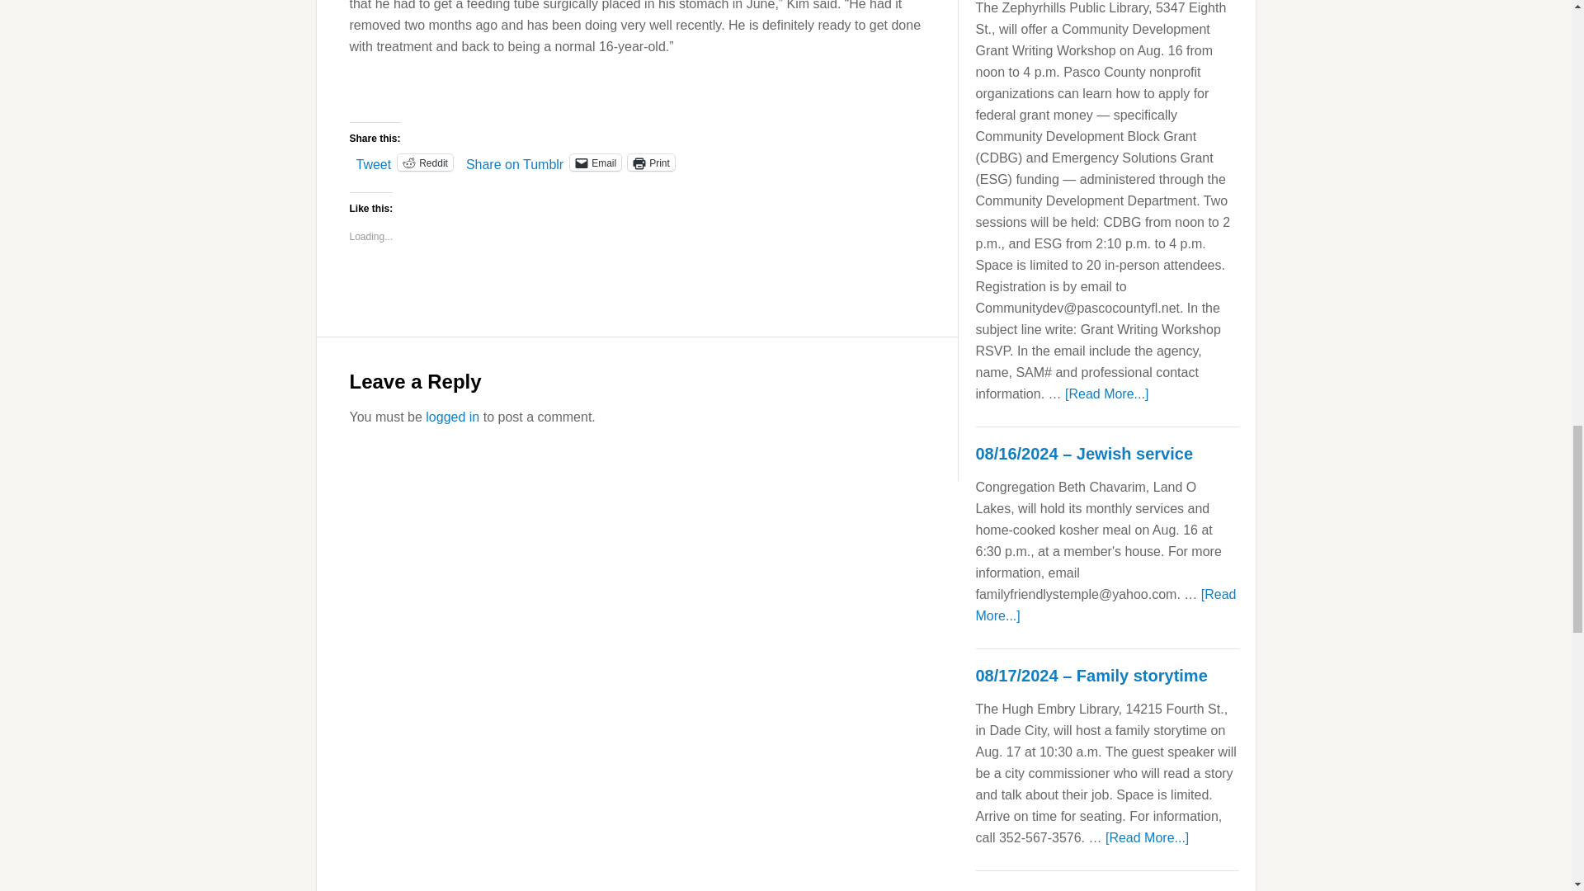 This screenshot has width=1584, height=891. I want to click on Click to share on Reddit, so click(425, 162).